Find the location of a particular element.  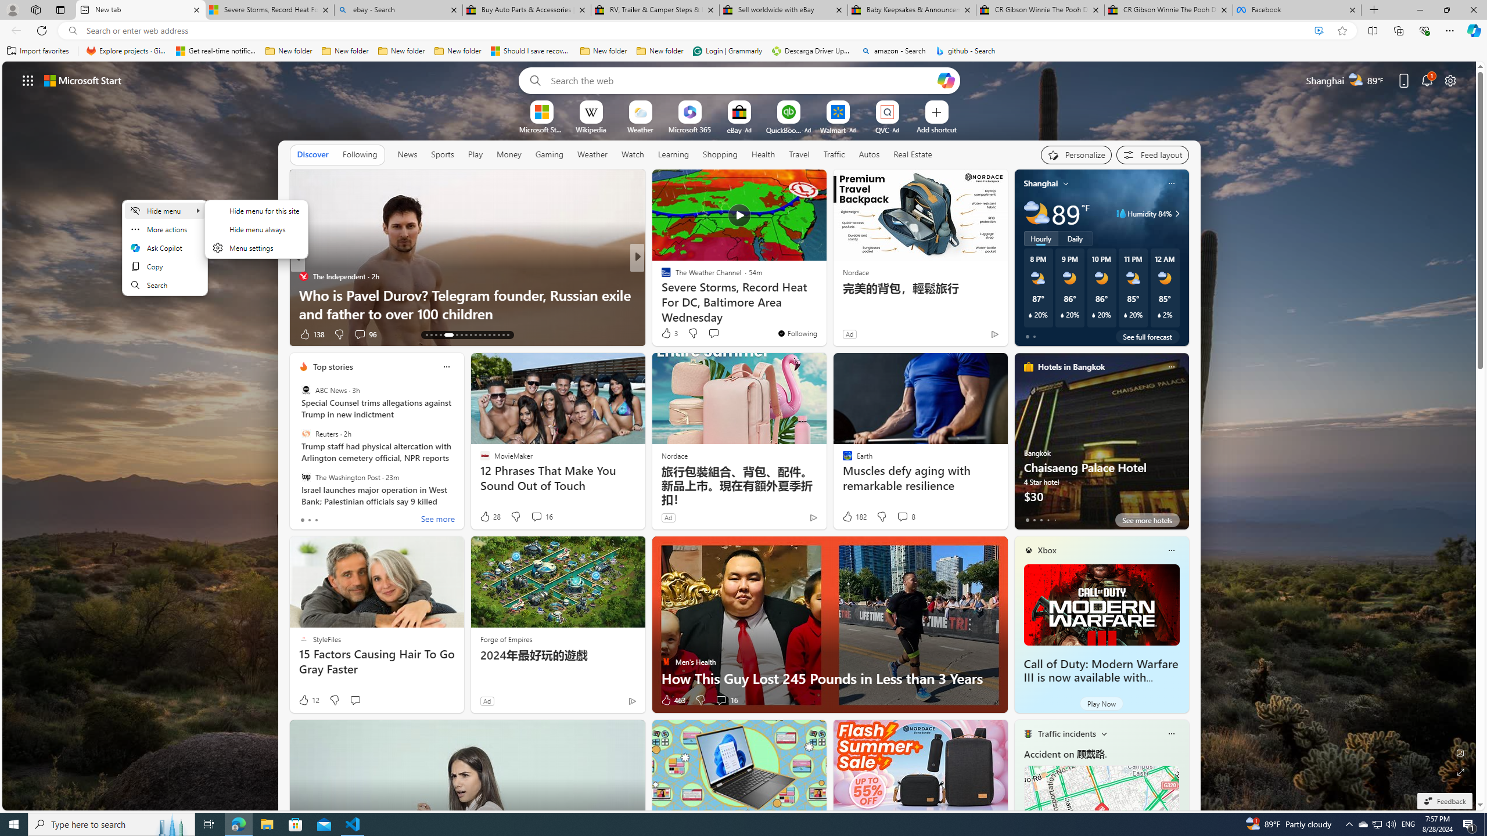

Shopping is located at coordinates (720, 154).